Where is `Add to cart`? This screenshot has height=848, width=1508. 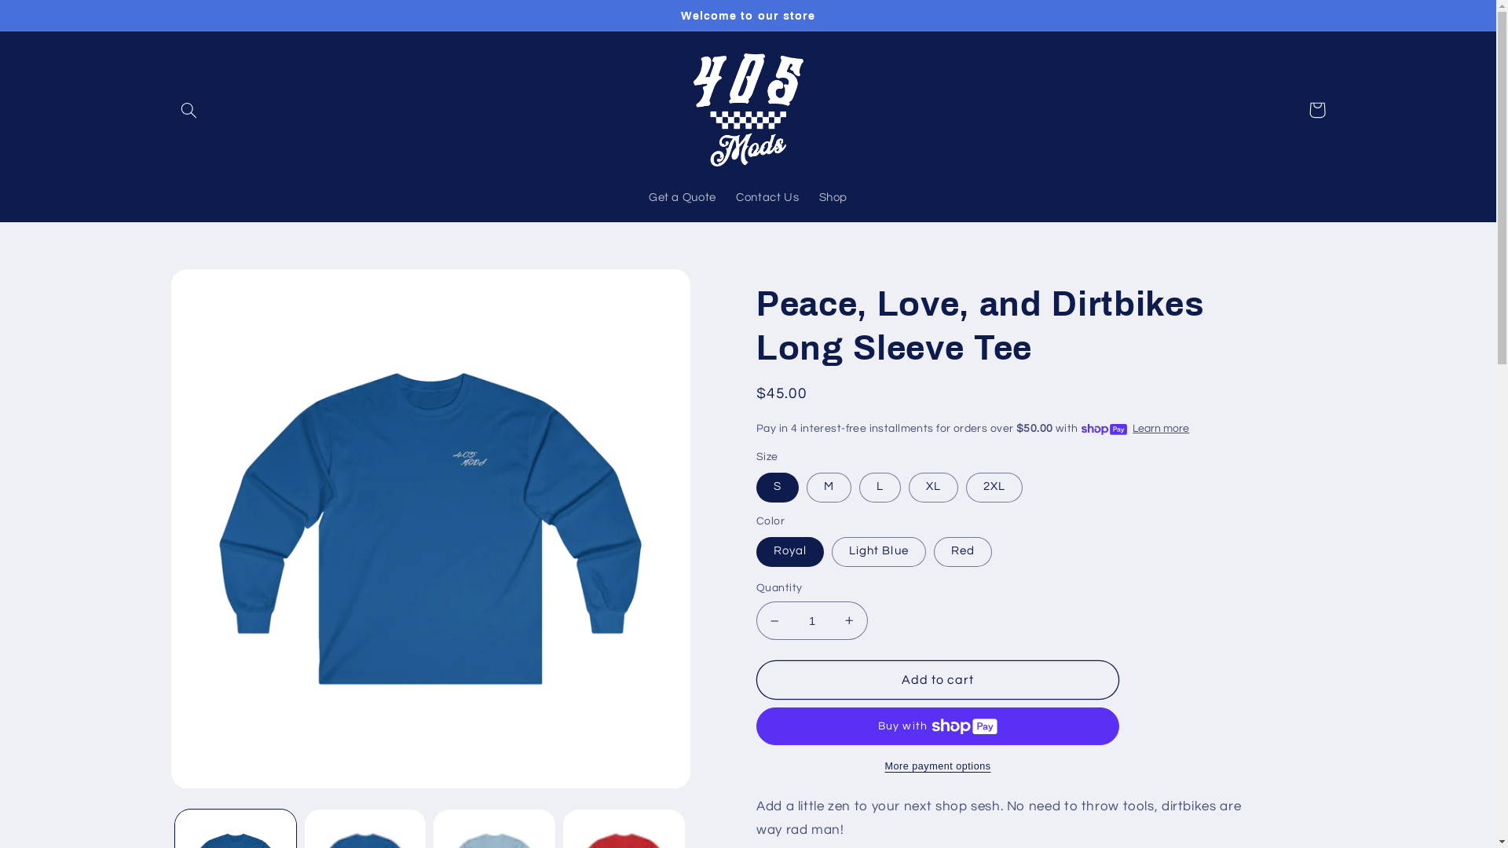
Add to cart is located at coordinates (938, 680).